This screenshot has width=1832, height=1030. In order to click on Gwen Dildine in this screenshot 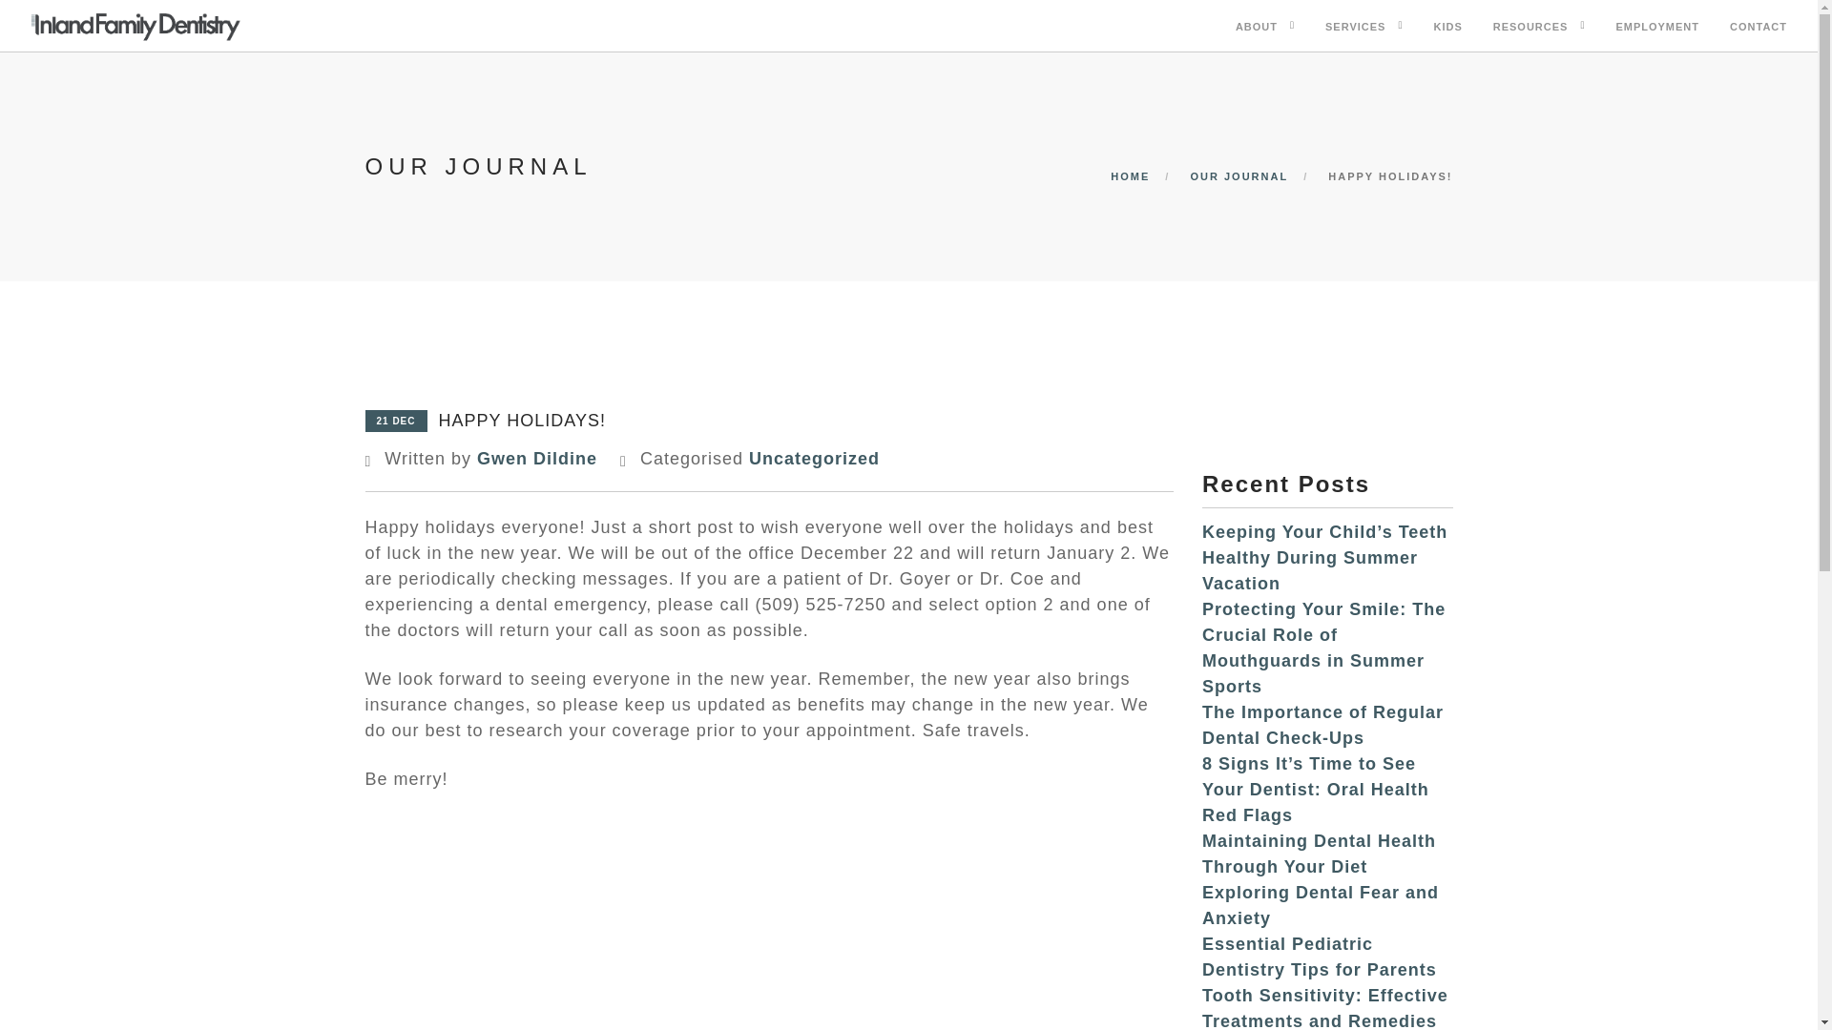, I will do `click(536, 458)`.